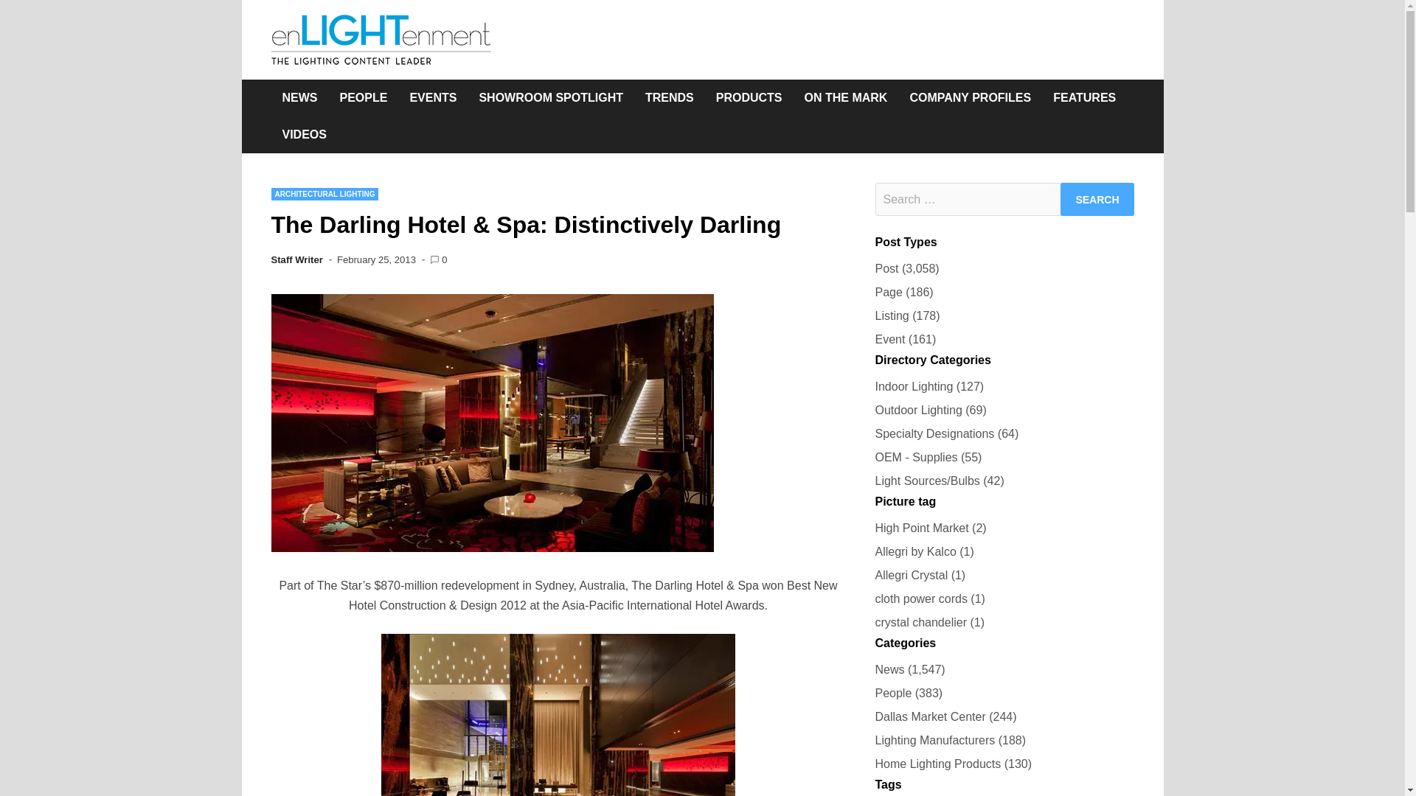  What do you see at coordinates (550, 97) in the screenshot?
I see `SHOWROOM SPOTLIGHT` at bounding box center [550, 97].